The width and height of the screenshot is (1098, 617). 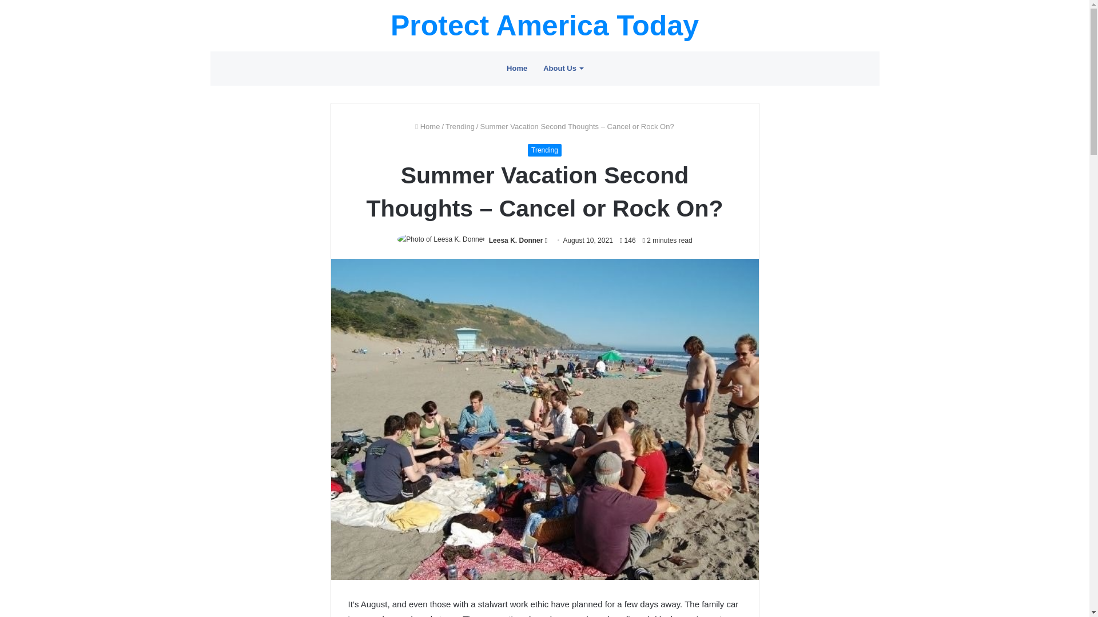 What do you see at coordinates (460, 126) in the screenshot?
I see `Trending` at bounding box center [460, 126].